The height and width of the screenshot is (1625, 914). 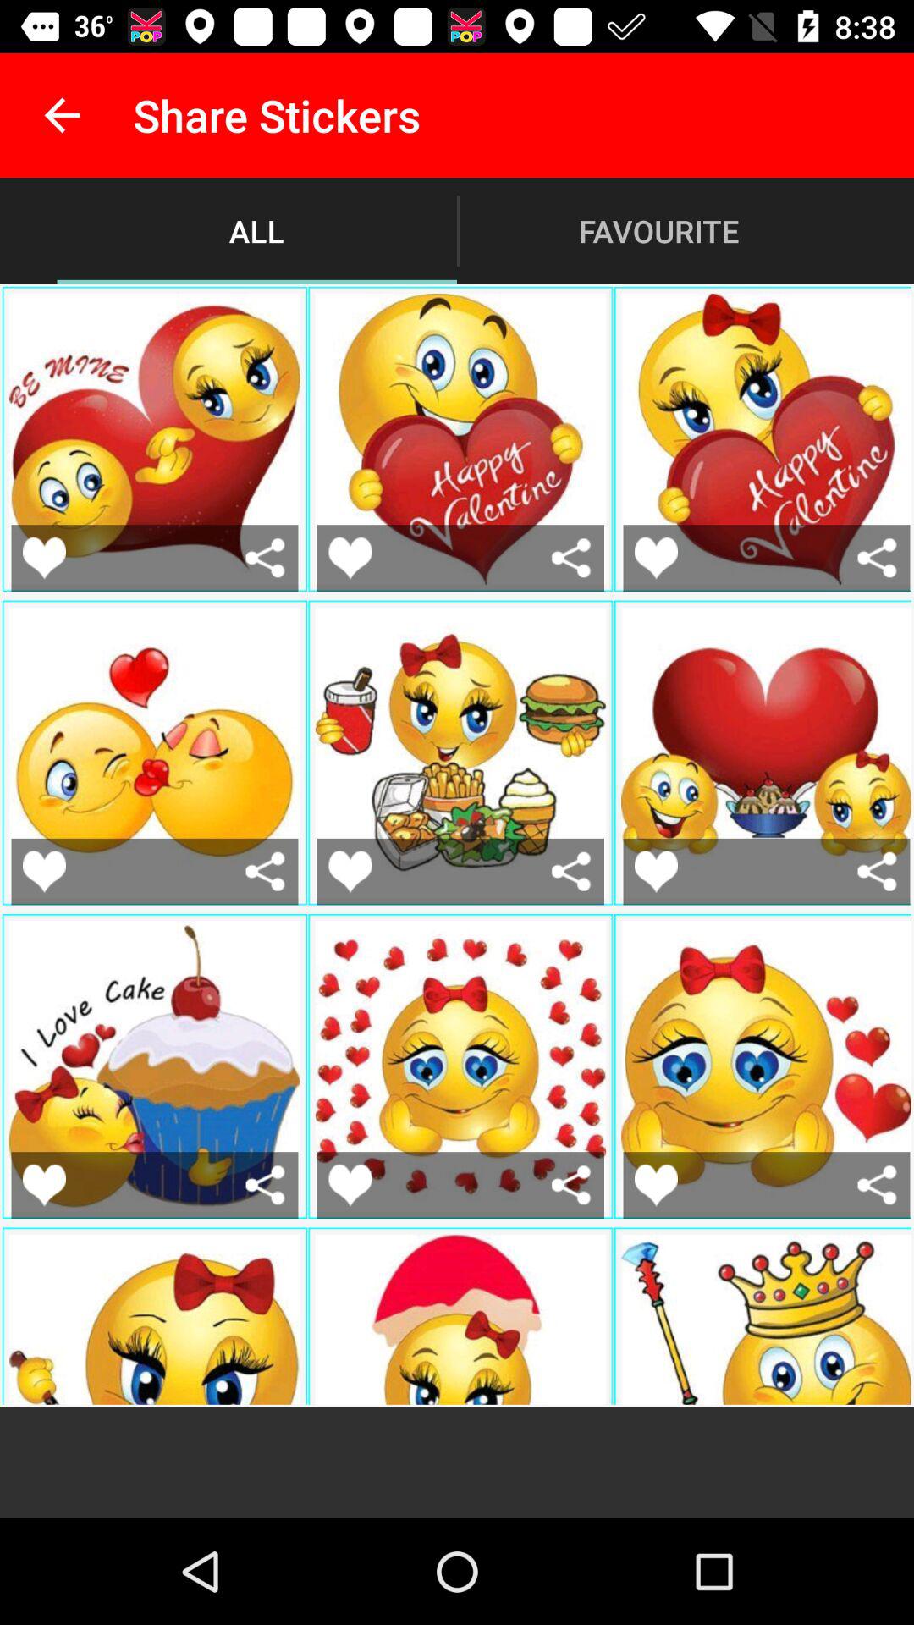 What do you see at coordinates (570, 557) in the screenshot?
I see `share option` at bounding box center [570, 557].